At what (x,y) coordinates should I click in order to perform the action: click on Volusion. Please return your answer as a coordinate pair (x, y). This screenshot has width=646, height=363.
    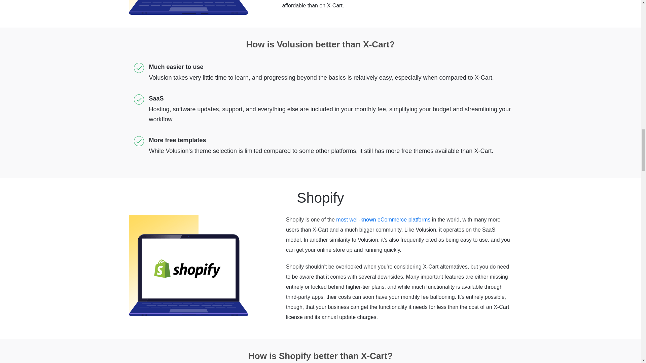
    Looking at the image, I should click on (188, 7).